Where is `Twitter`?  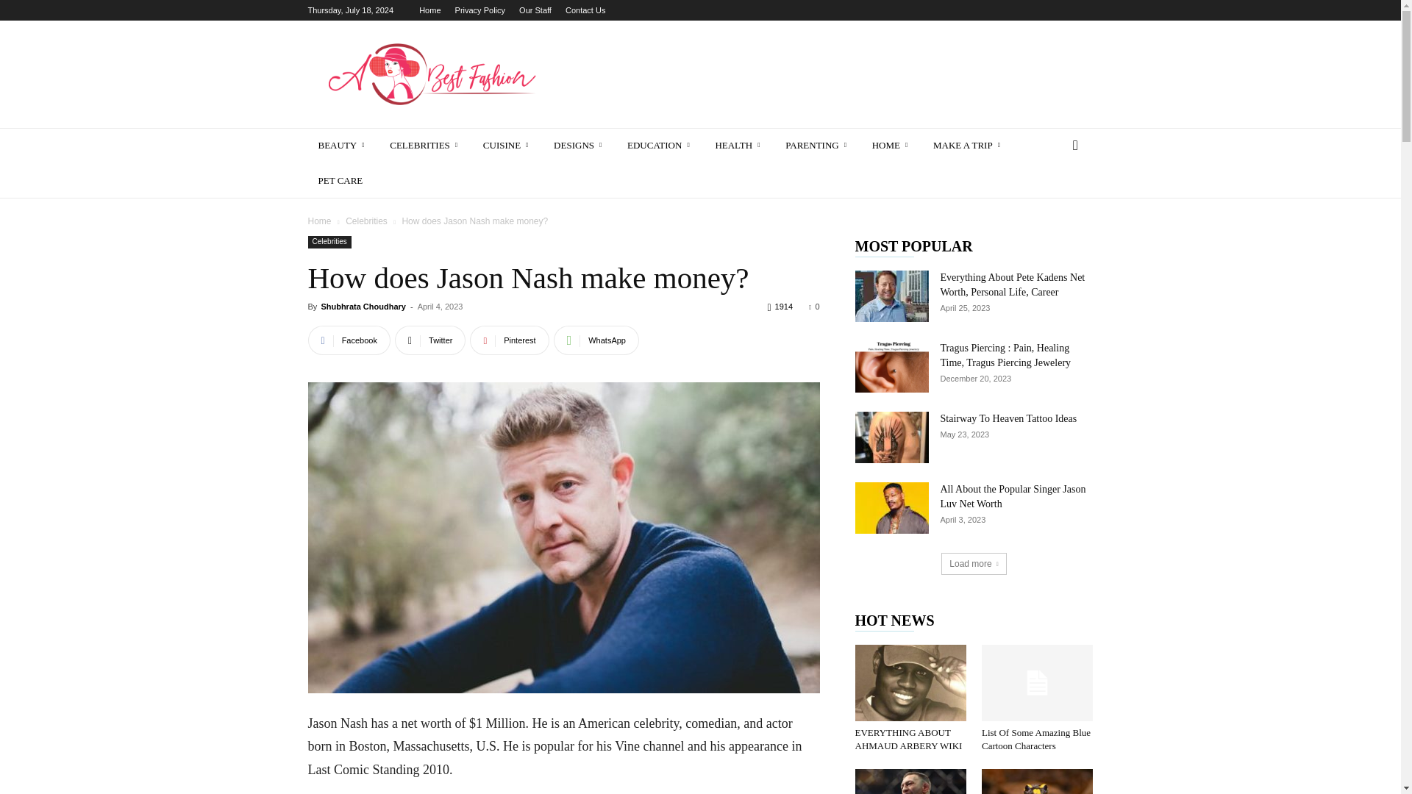
Twitter is located at coordinates (430, 340).